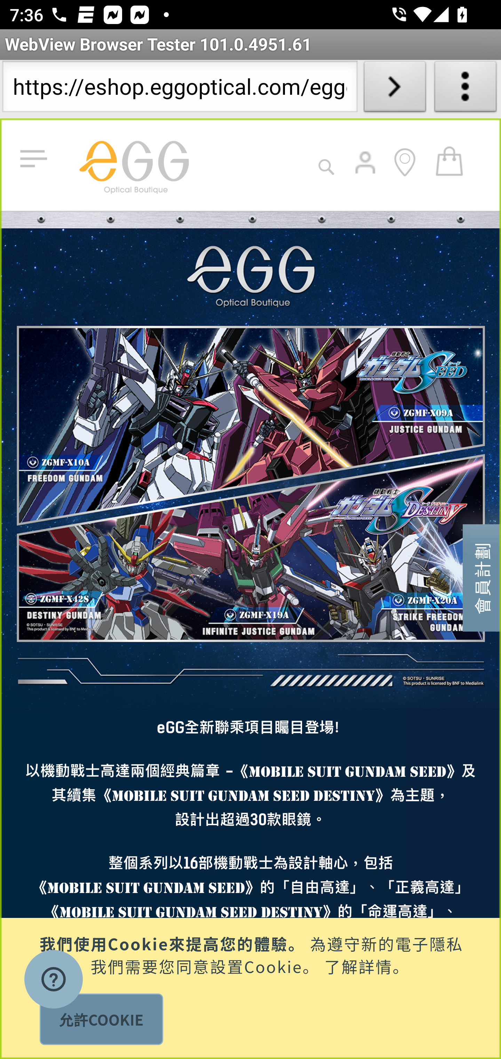  I want to click on 允許COOKIE, so click(101, 1019).